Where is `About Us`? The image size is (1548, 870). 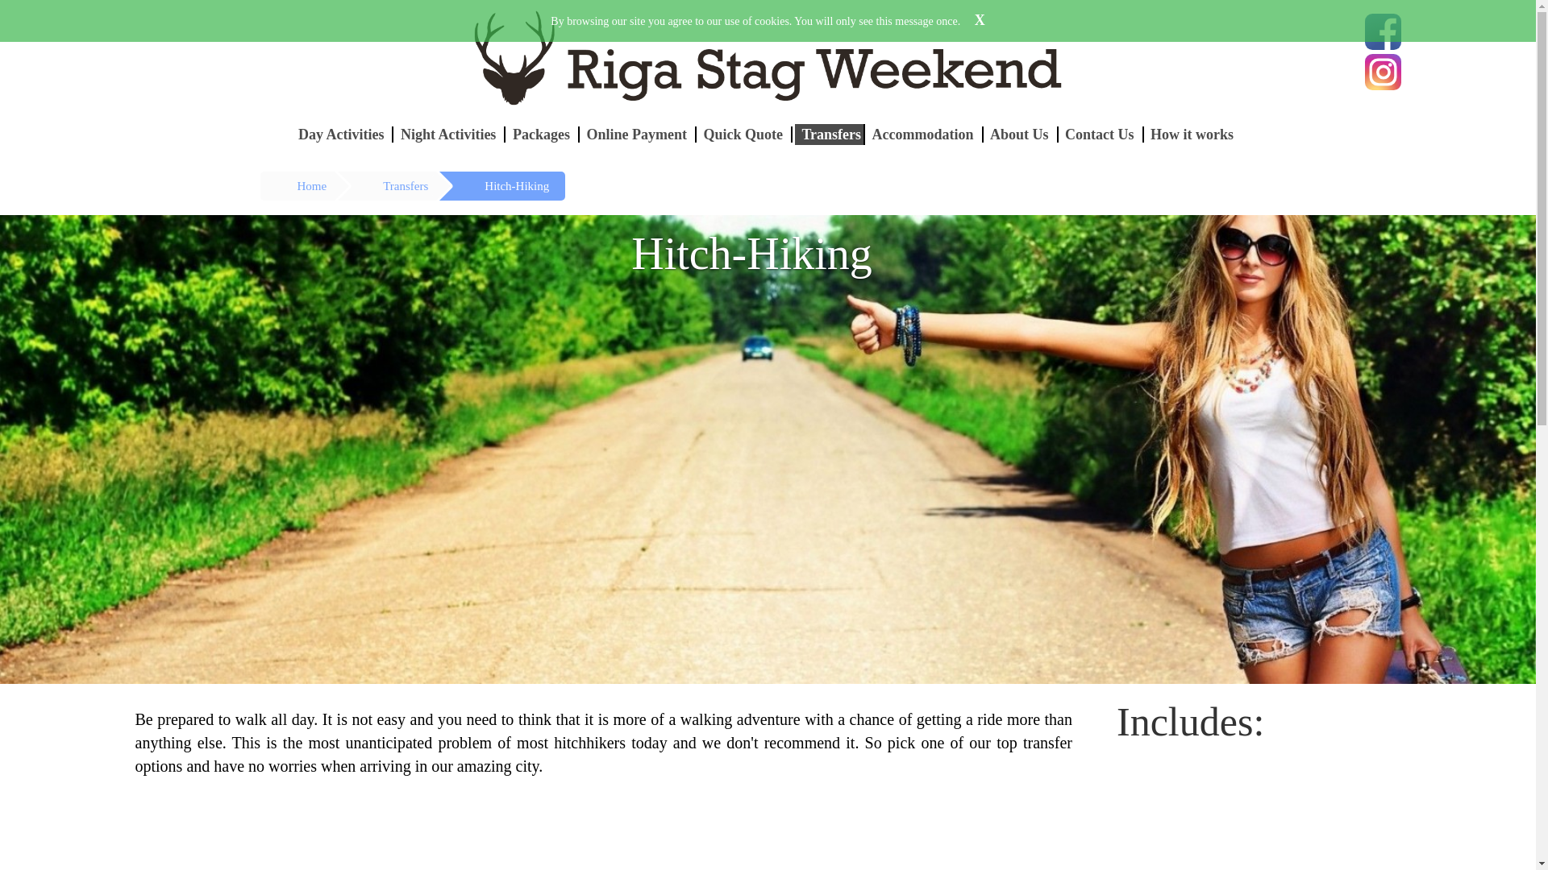 About Us is located at coordinates (1022, 134).